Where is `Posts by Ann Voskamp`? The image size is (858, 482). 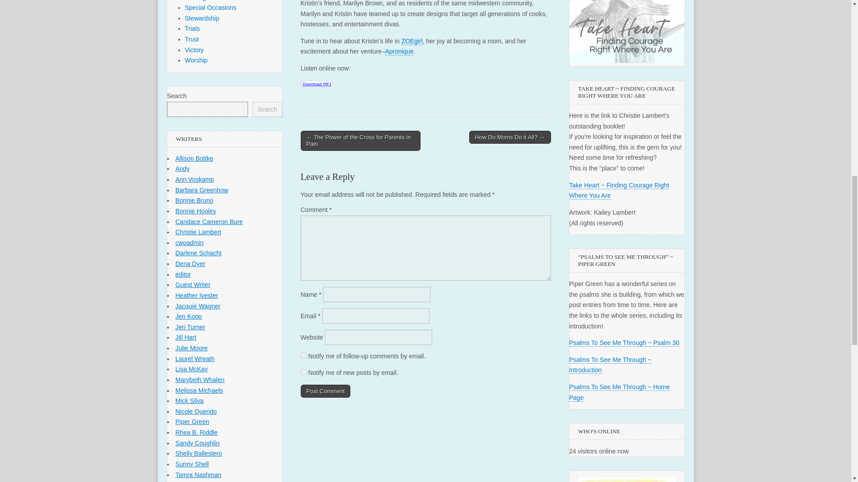 Posts by Ann Voskamp is located at coordinates (194, 179).